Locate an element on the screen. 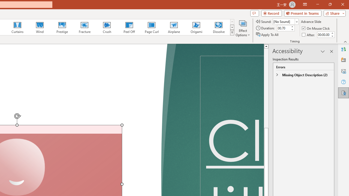 This screenshot has width=349, height=196. Transition Effects is located at coordinates (232, 33).